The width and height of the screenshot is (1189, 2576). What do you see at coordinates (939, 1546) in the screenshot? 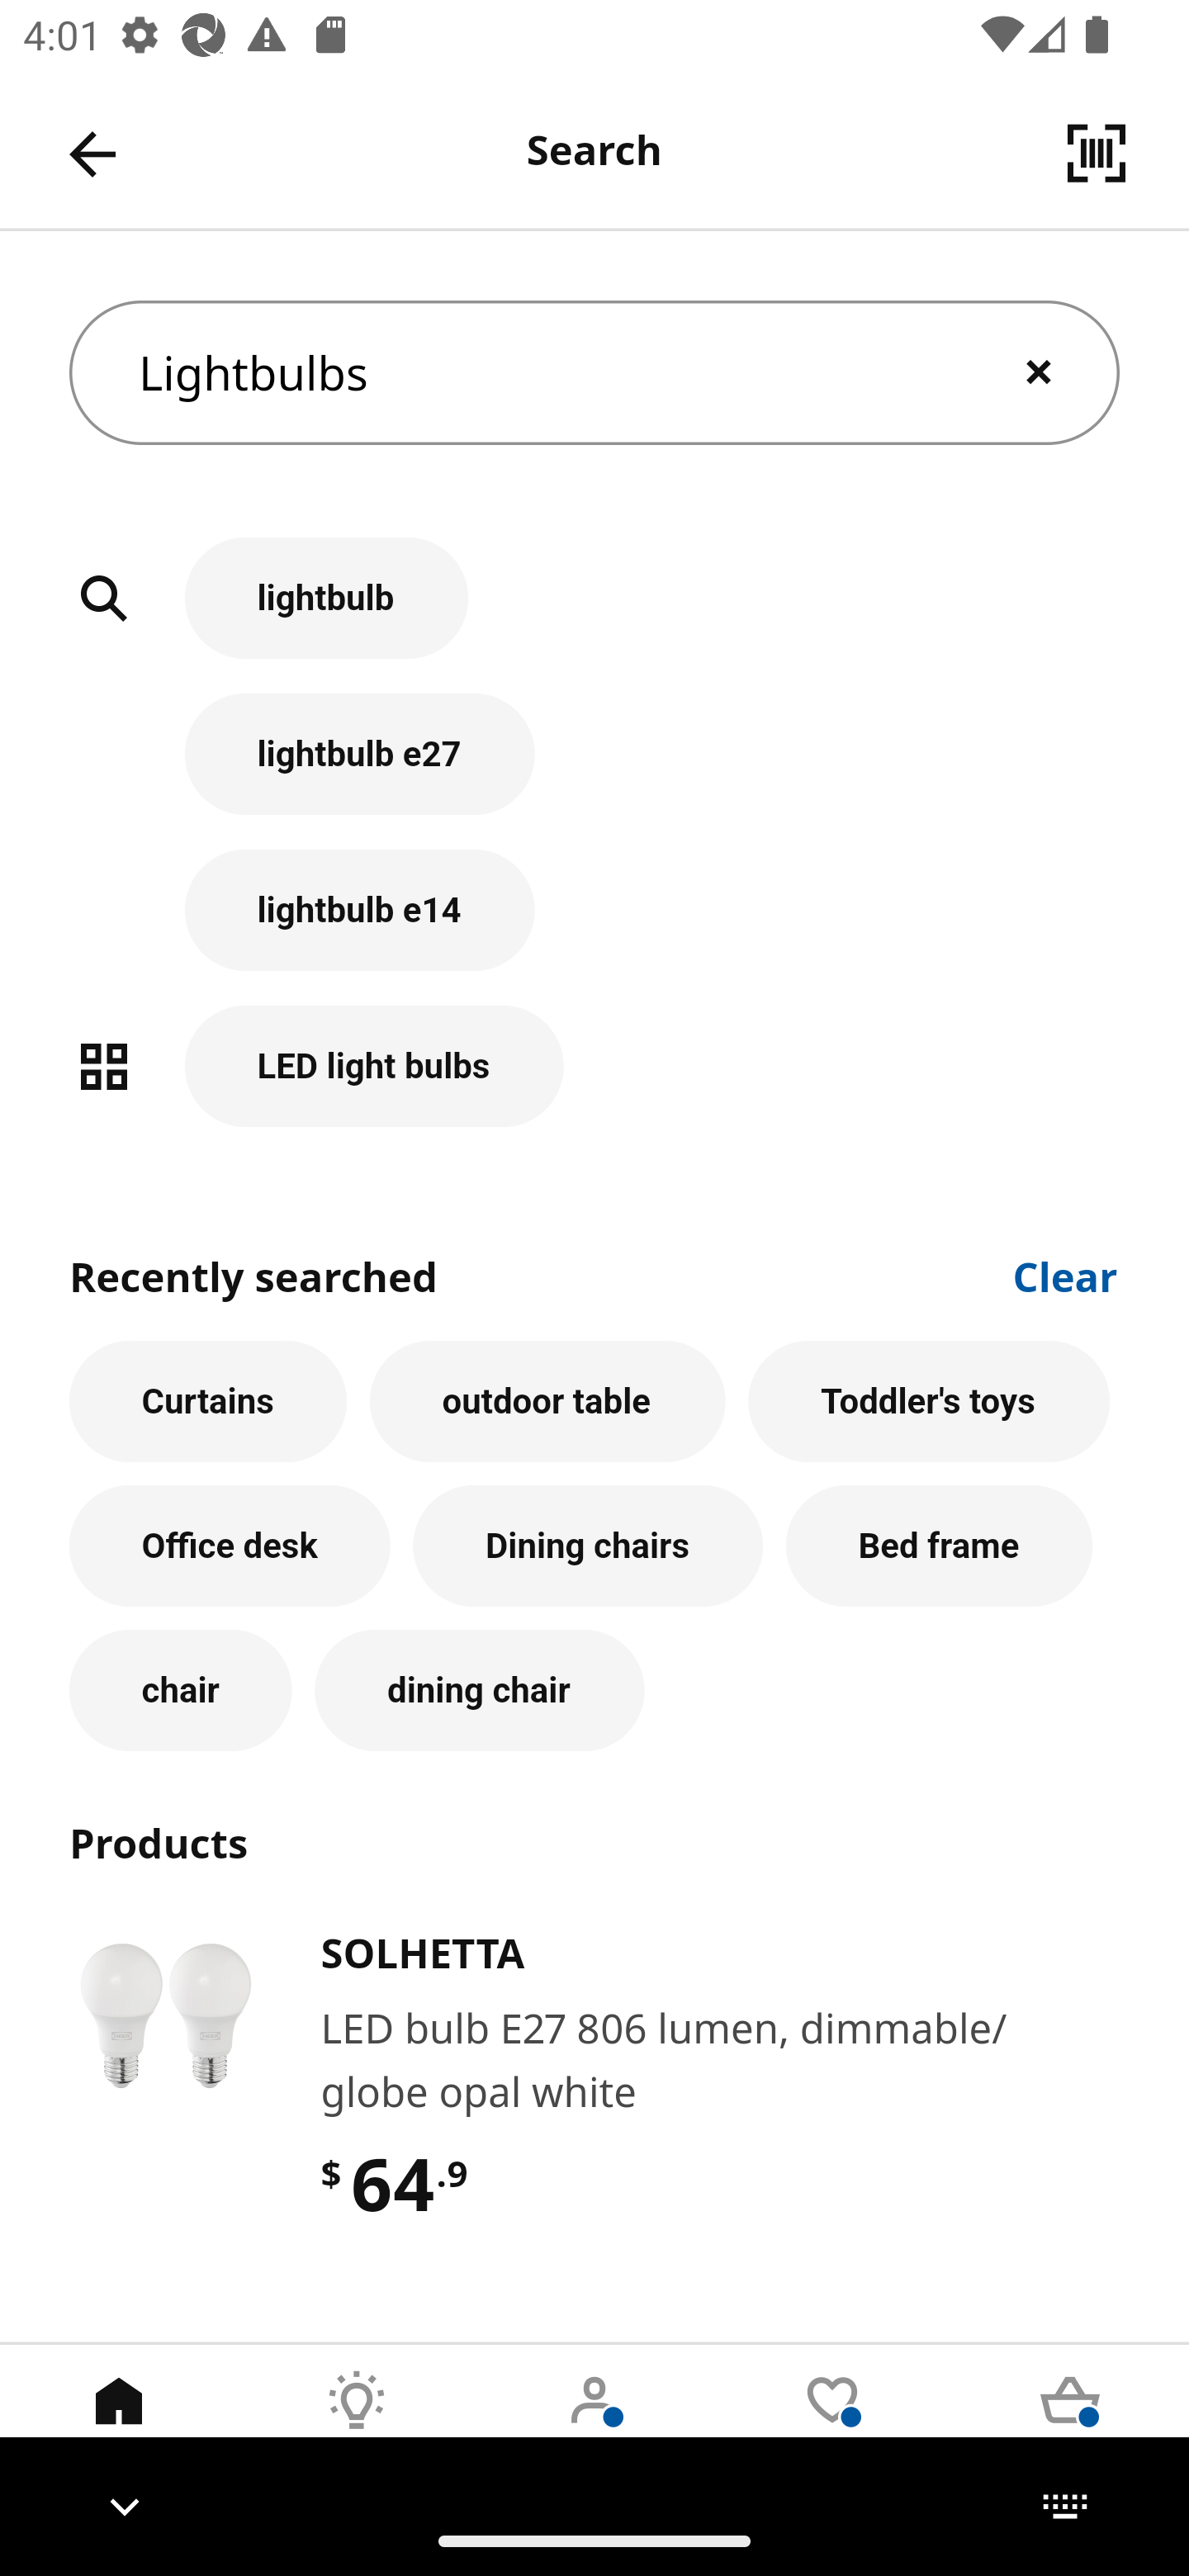
I see `Bed frame` at bounding box center [939, 1546].